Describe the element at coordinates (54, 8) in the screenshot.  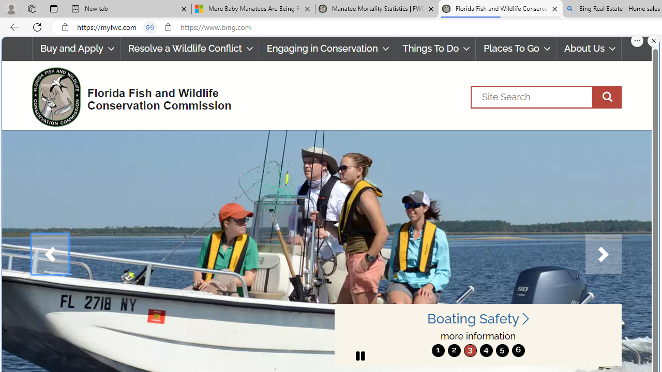
I see `Tab actions menu` at that location.